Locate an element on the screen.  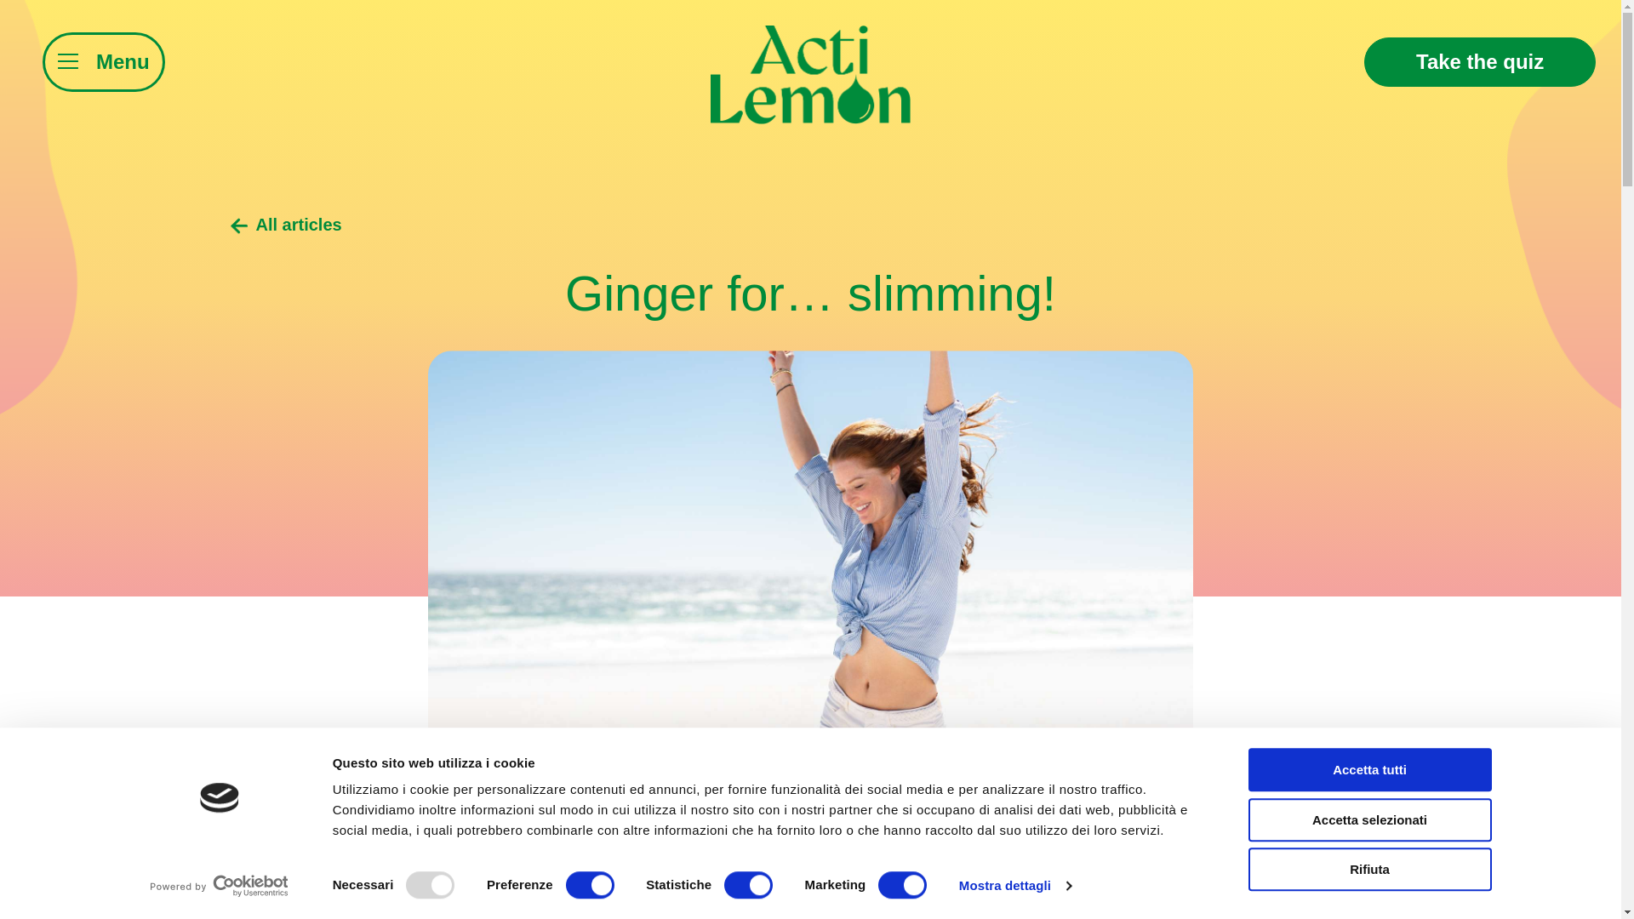
Mostra dettagli is located at coordinates (1015, 886).